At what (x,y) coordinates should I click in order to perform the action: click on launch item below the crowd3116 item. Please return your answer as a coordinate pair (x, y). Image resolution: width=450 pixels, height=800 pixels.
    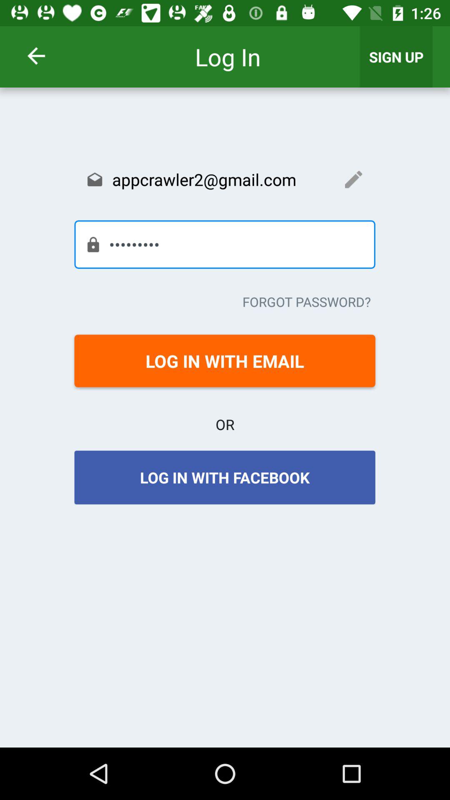
    Looking at the image, I should click on (307, 302).